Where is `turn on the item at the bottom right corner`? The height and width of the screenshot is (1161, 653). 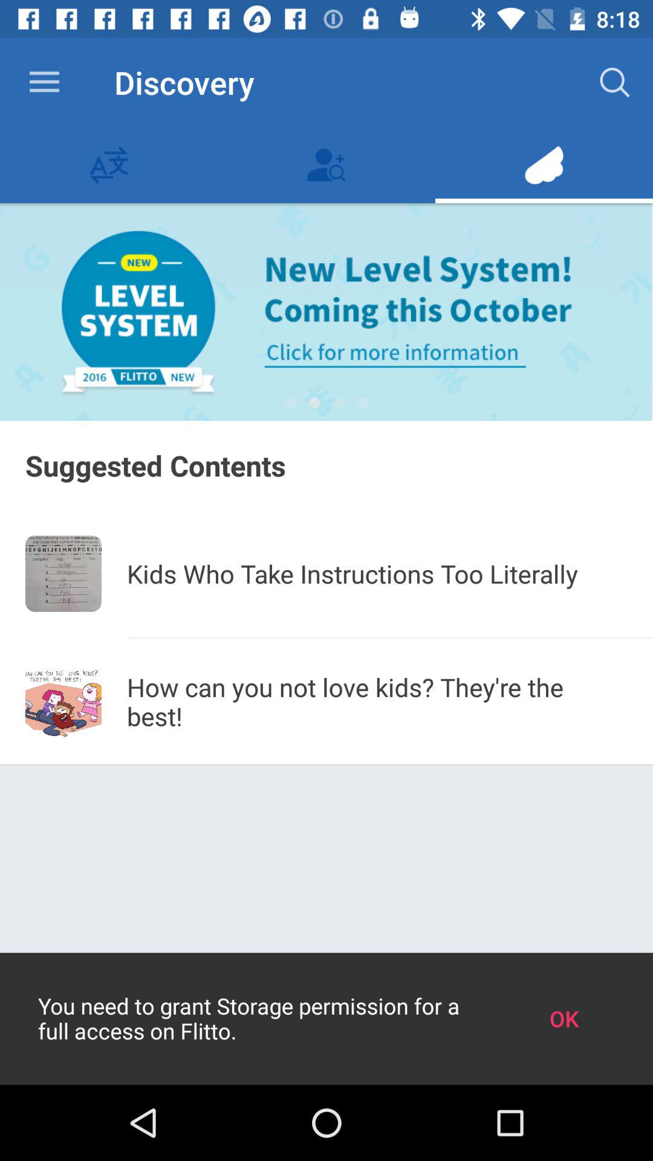
turn on the item at the bottom right corner is located at coordinates (564, 1018).